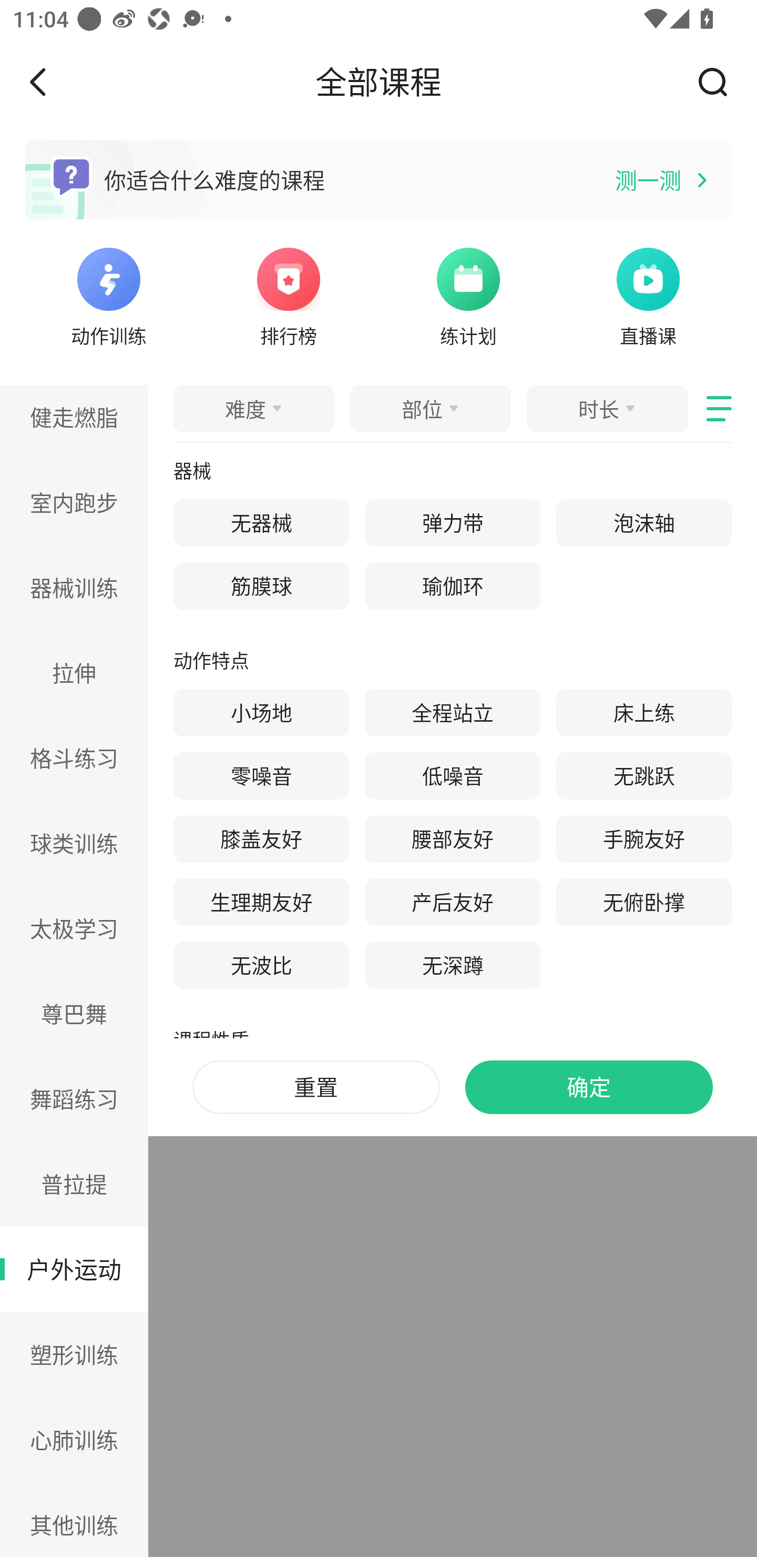 Image resolution: width=757 pixels, height=1557 pixels. I want to click on 你适合什么难度的课程 测一测, so click(378, 180).